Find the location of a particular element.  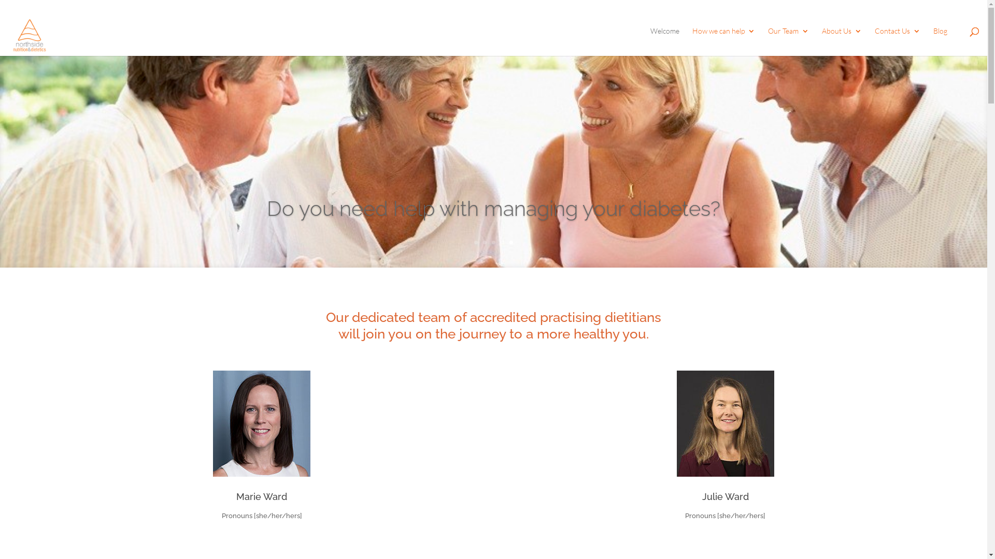

5 is located at coordinates (511, 242).